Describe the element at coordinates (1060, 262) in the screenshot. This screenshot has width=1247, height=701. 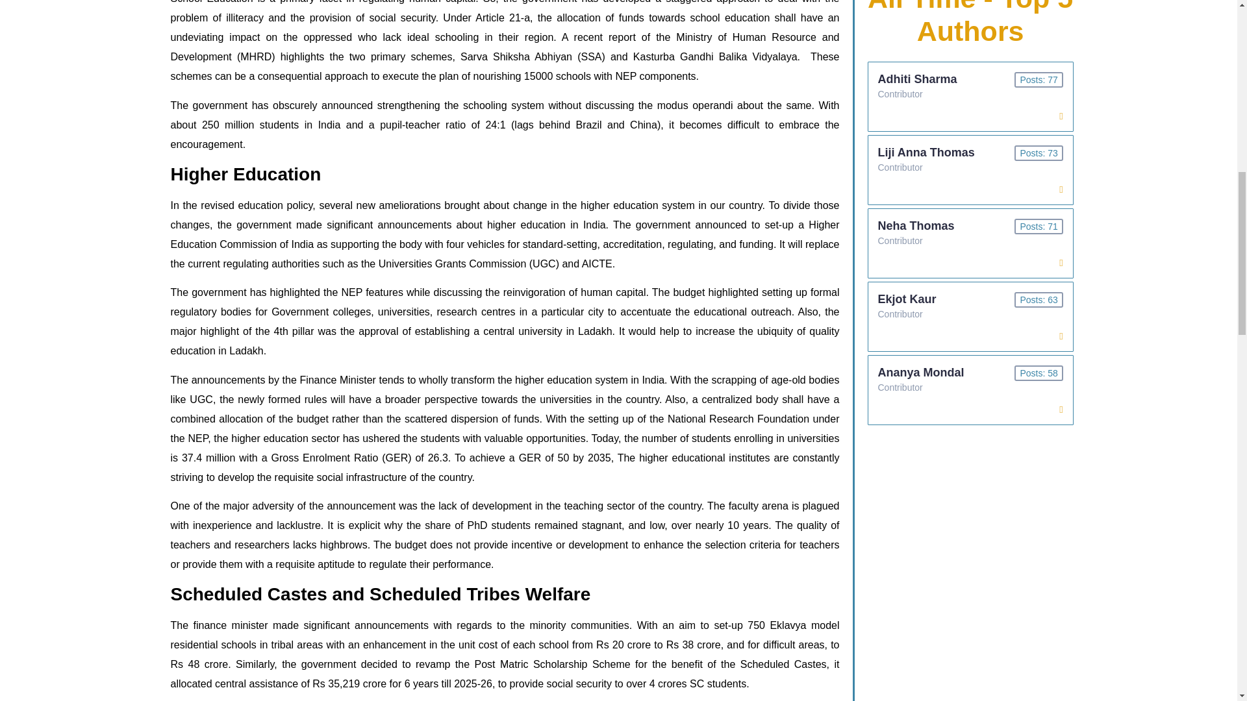
I see `Click here to Email` at that location.